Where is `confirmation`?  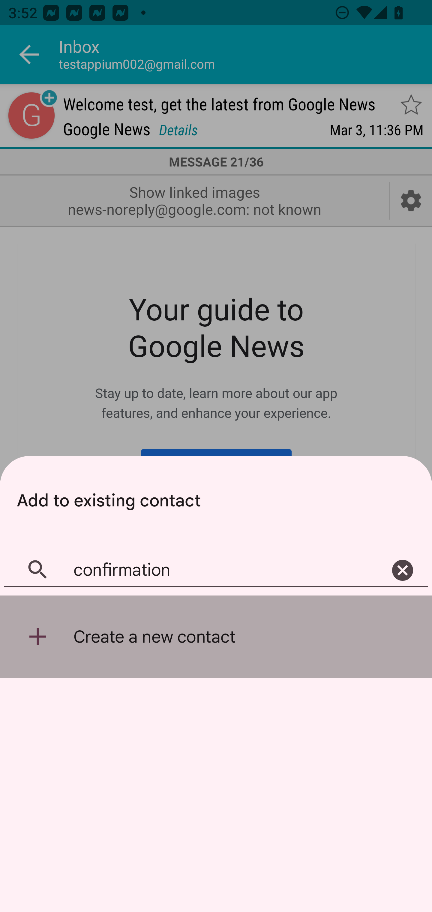
confirmation is located at coordinates (216, 570).